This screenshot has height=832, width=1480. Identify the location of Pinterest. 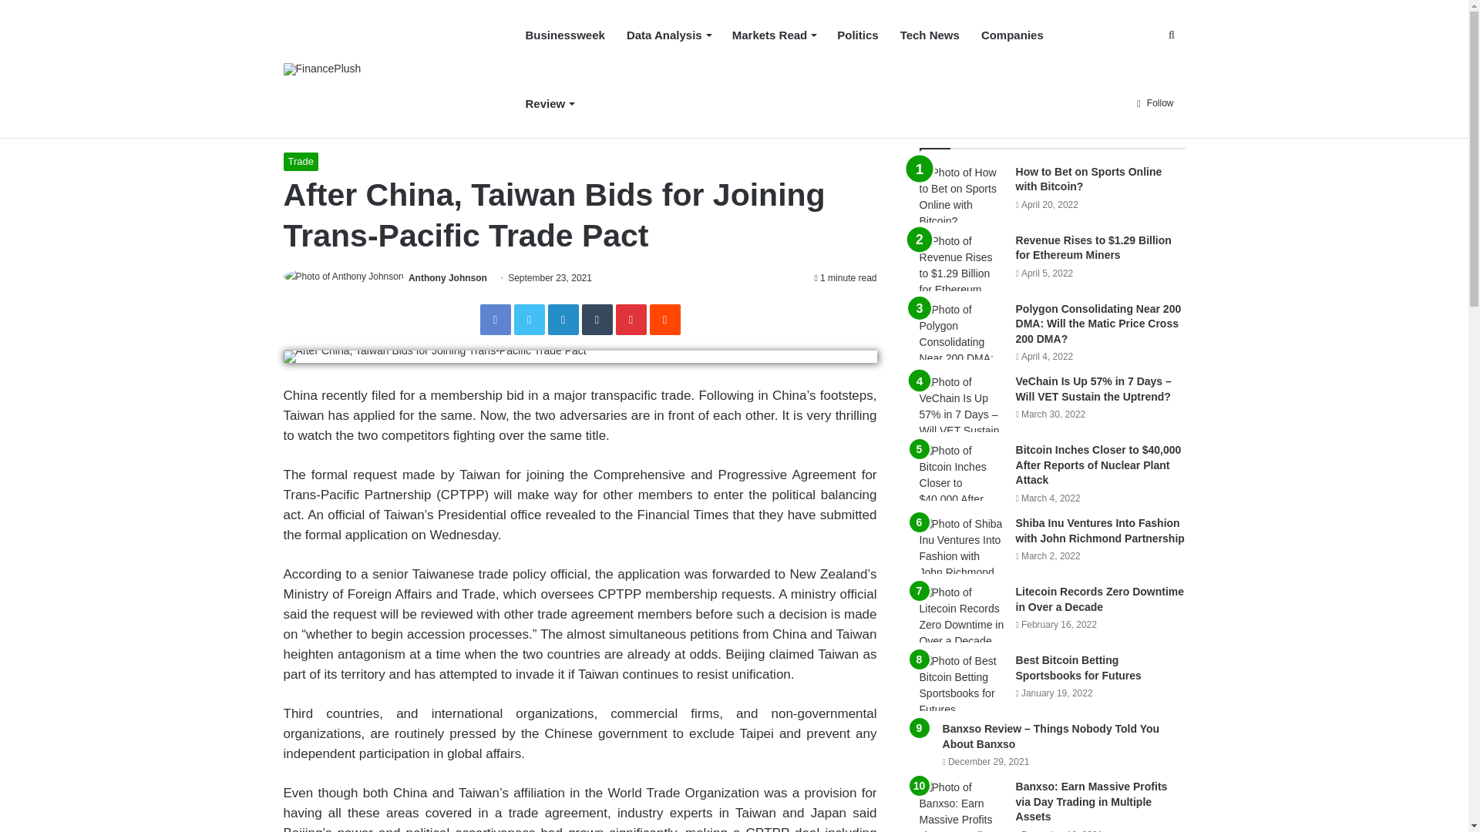
(631, 320).